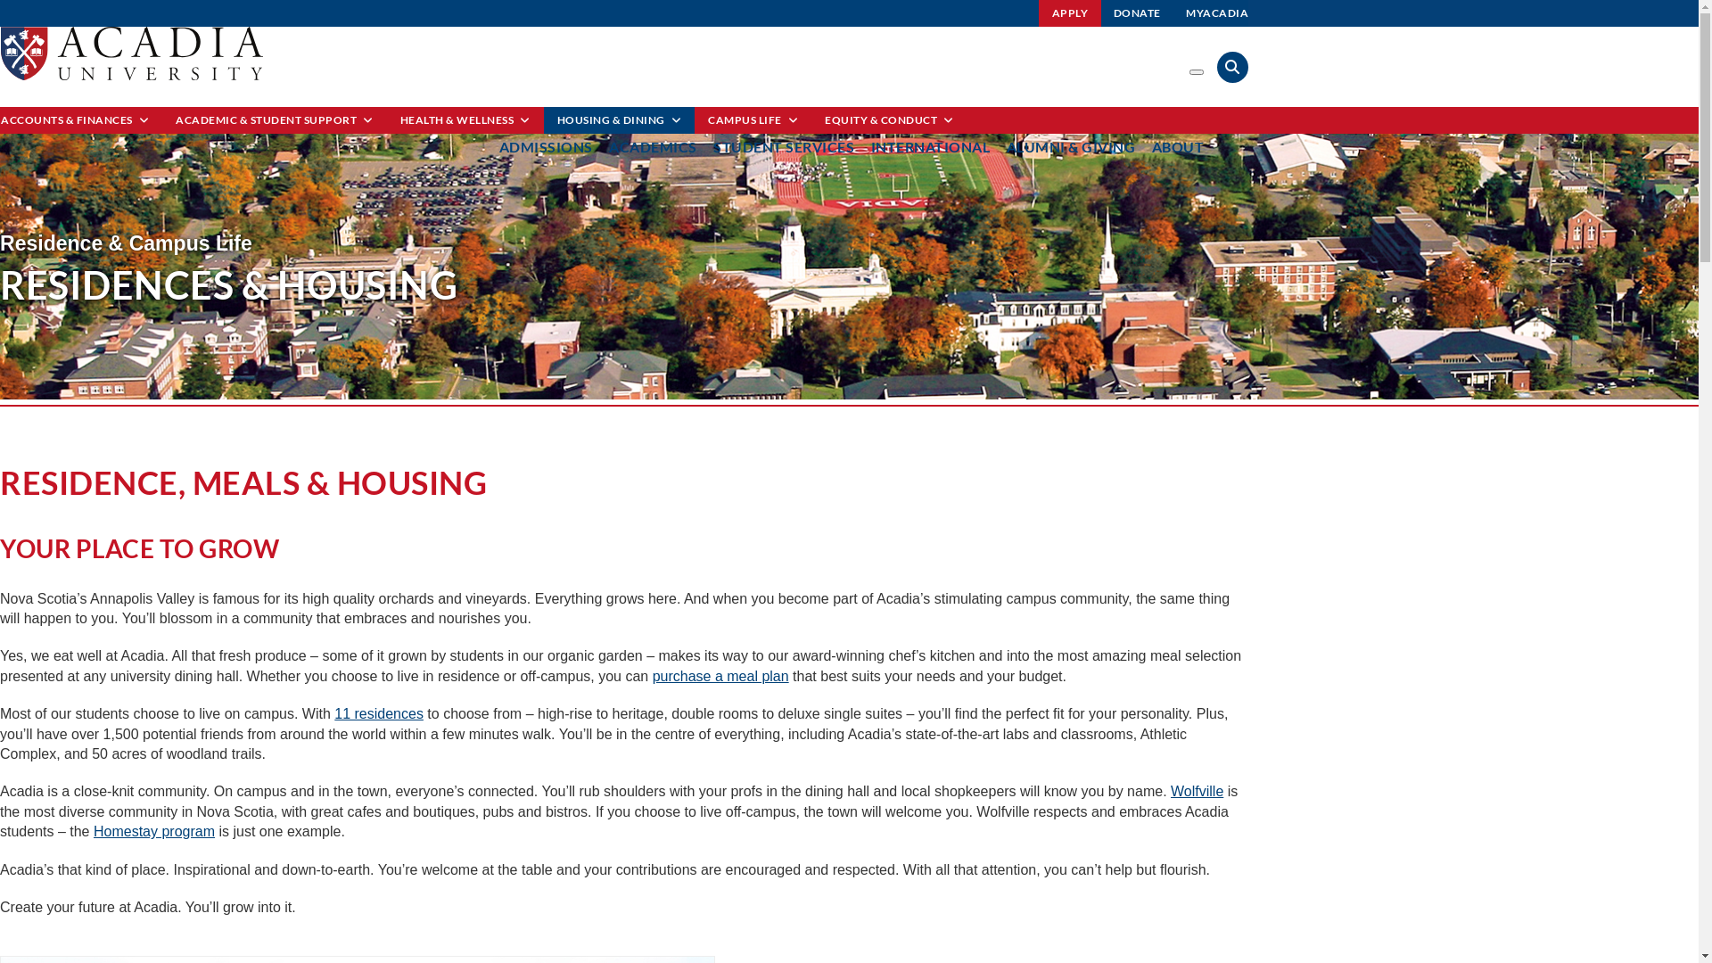 The width and height of the screenshot is (1712, 963). Describe the element at coordinates (930, 146) in the screenshot. I see `INTERNATIONAL` at that location.